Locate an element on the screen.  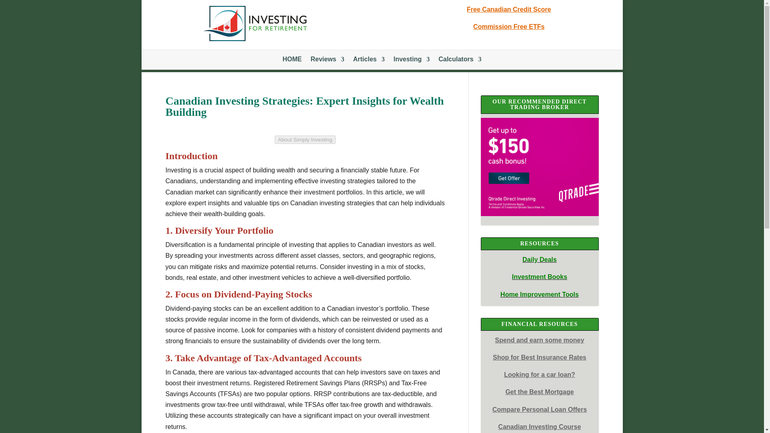
Articles is located at coordinates (368, 61).